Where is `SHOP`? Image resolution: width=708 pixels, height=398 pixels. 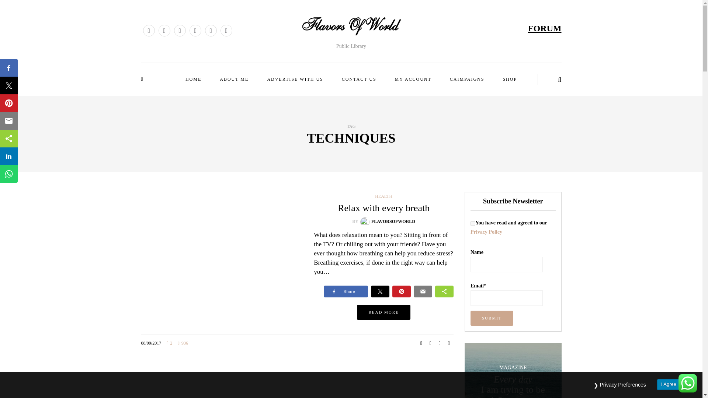 SHOP is located at coordinates (510, 79).